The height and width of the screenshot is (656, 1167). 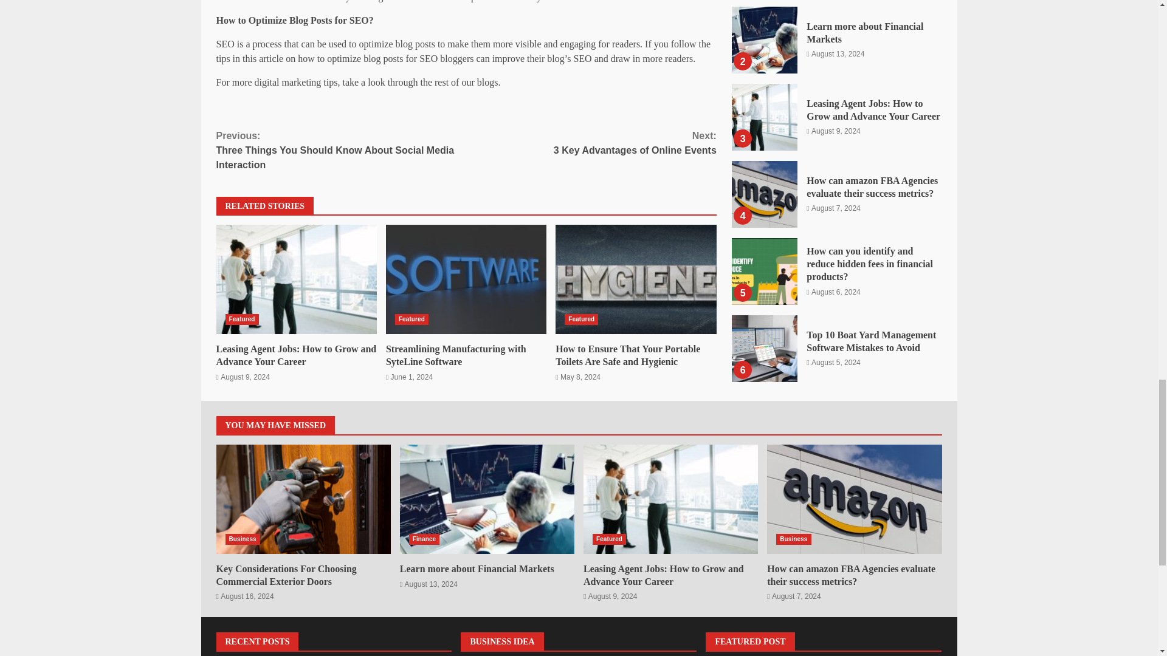 What do you see at coordinates (297, 355) in the screenshot?
I see `Leasing Agent Jobs: How to Grow and Advance Your Career` at bounding box center [297, 355].